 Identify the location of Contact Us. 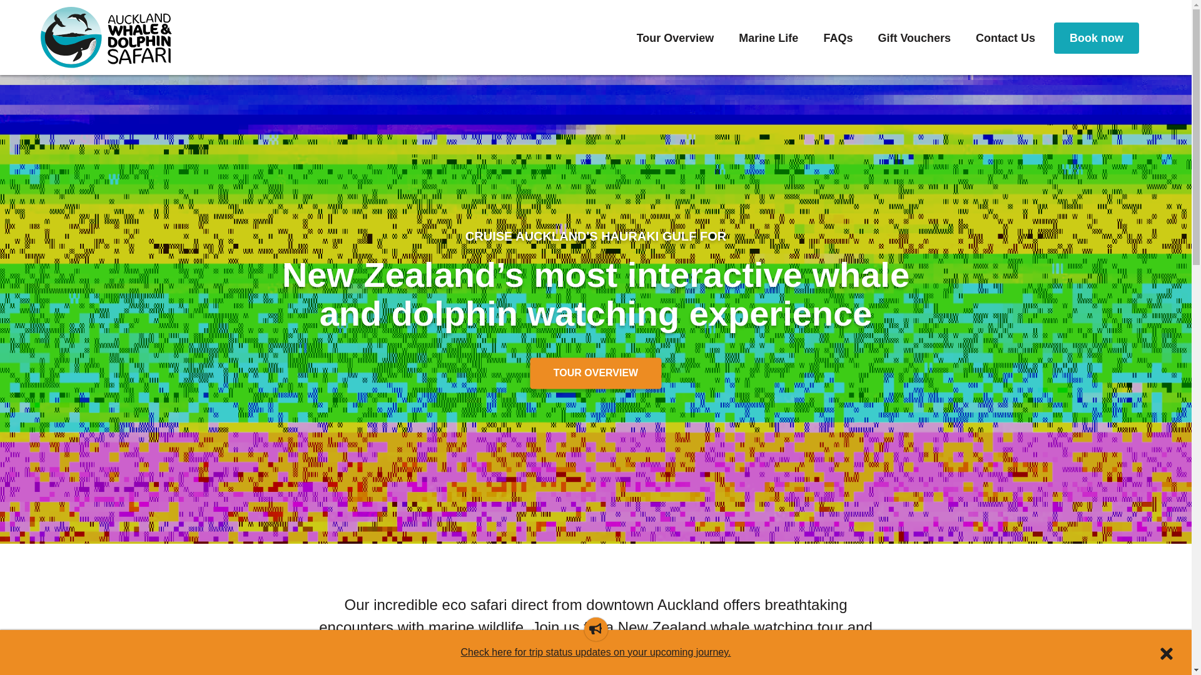
(1005, 38).